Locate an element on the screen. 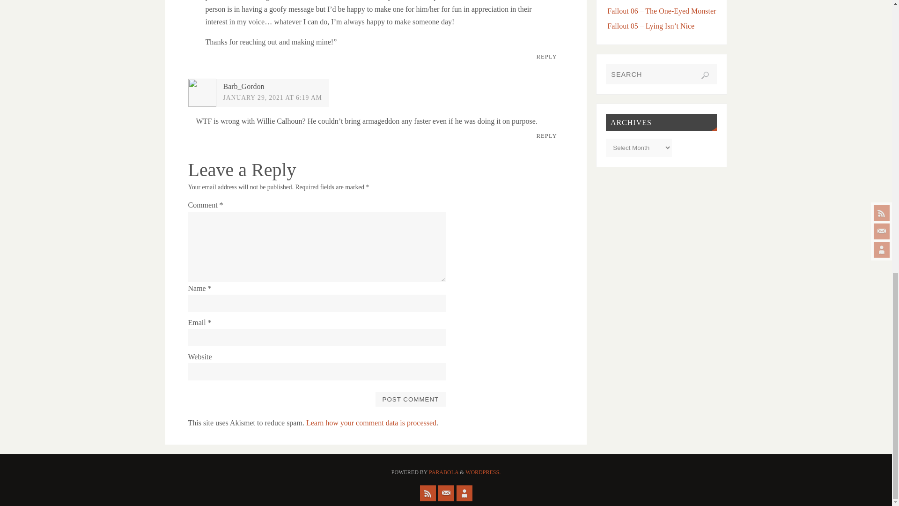 This screenshot has height=506, width=899. JANUARY 29, 2021 AT 6:19 AM is located at coordinates (273, 97).